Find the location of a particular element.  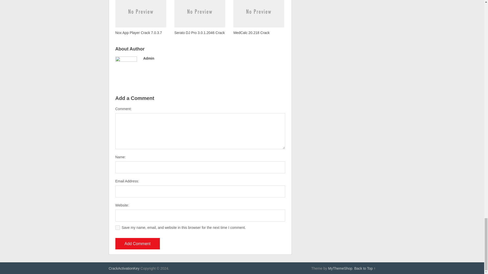

VST PC , Premium Mac, Crack Windows Softwares is located at coordinates (124, 268).